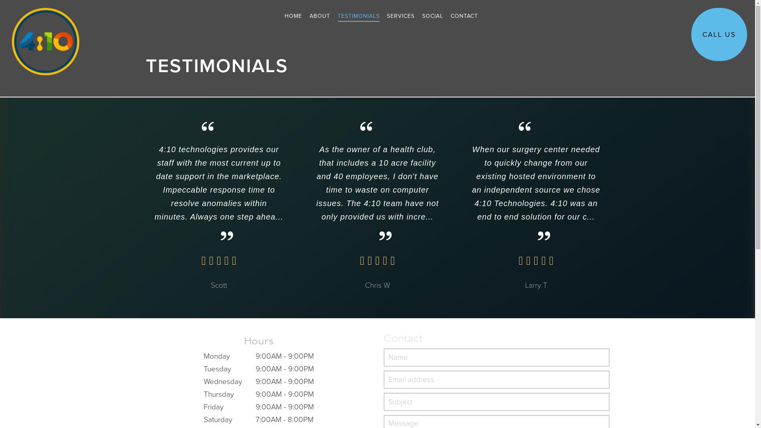  I want to click on CONTACT, so click(465, 17).